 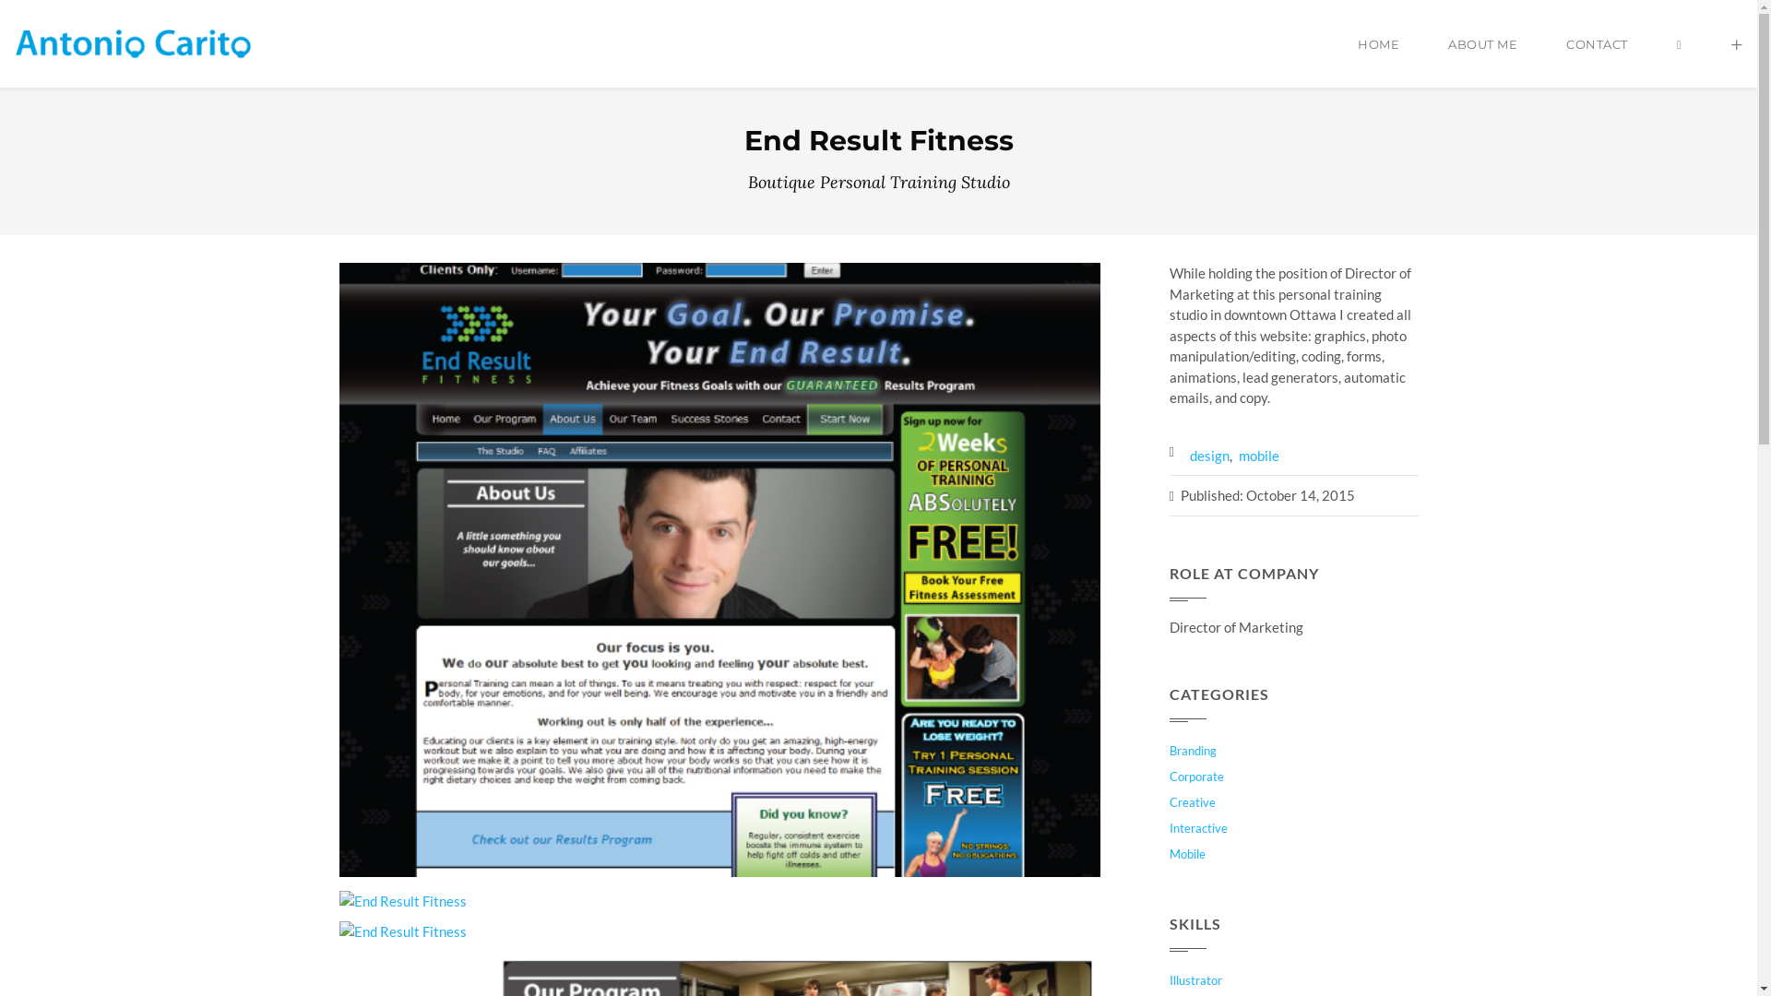 What do you see at coordinates (1210, 456) in the screenshot?
I see `design` at bounding box center [1210, 456].